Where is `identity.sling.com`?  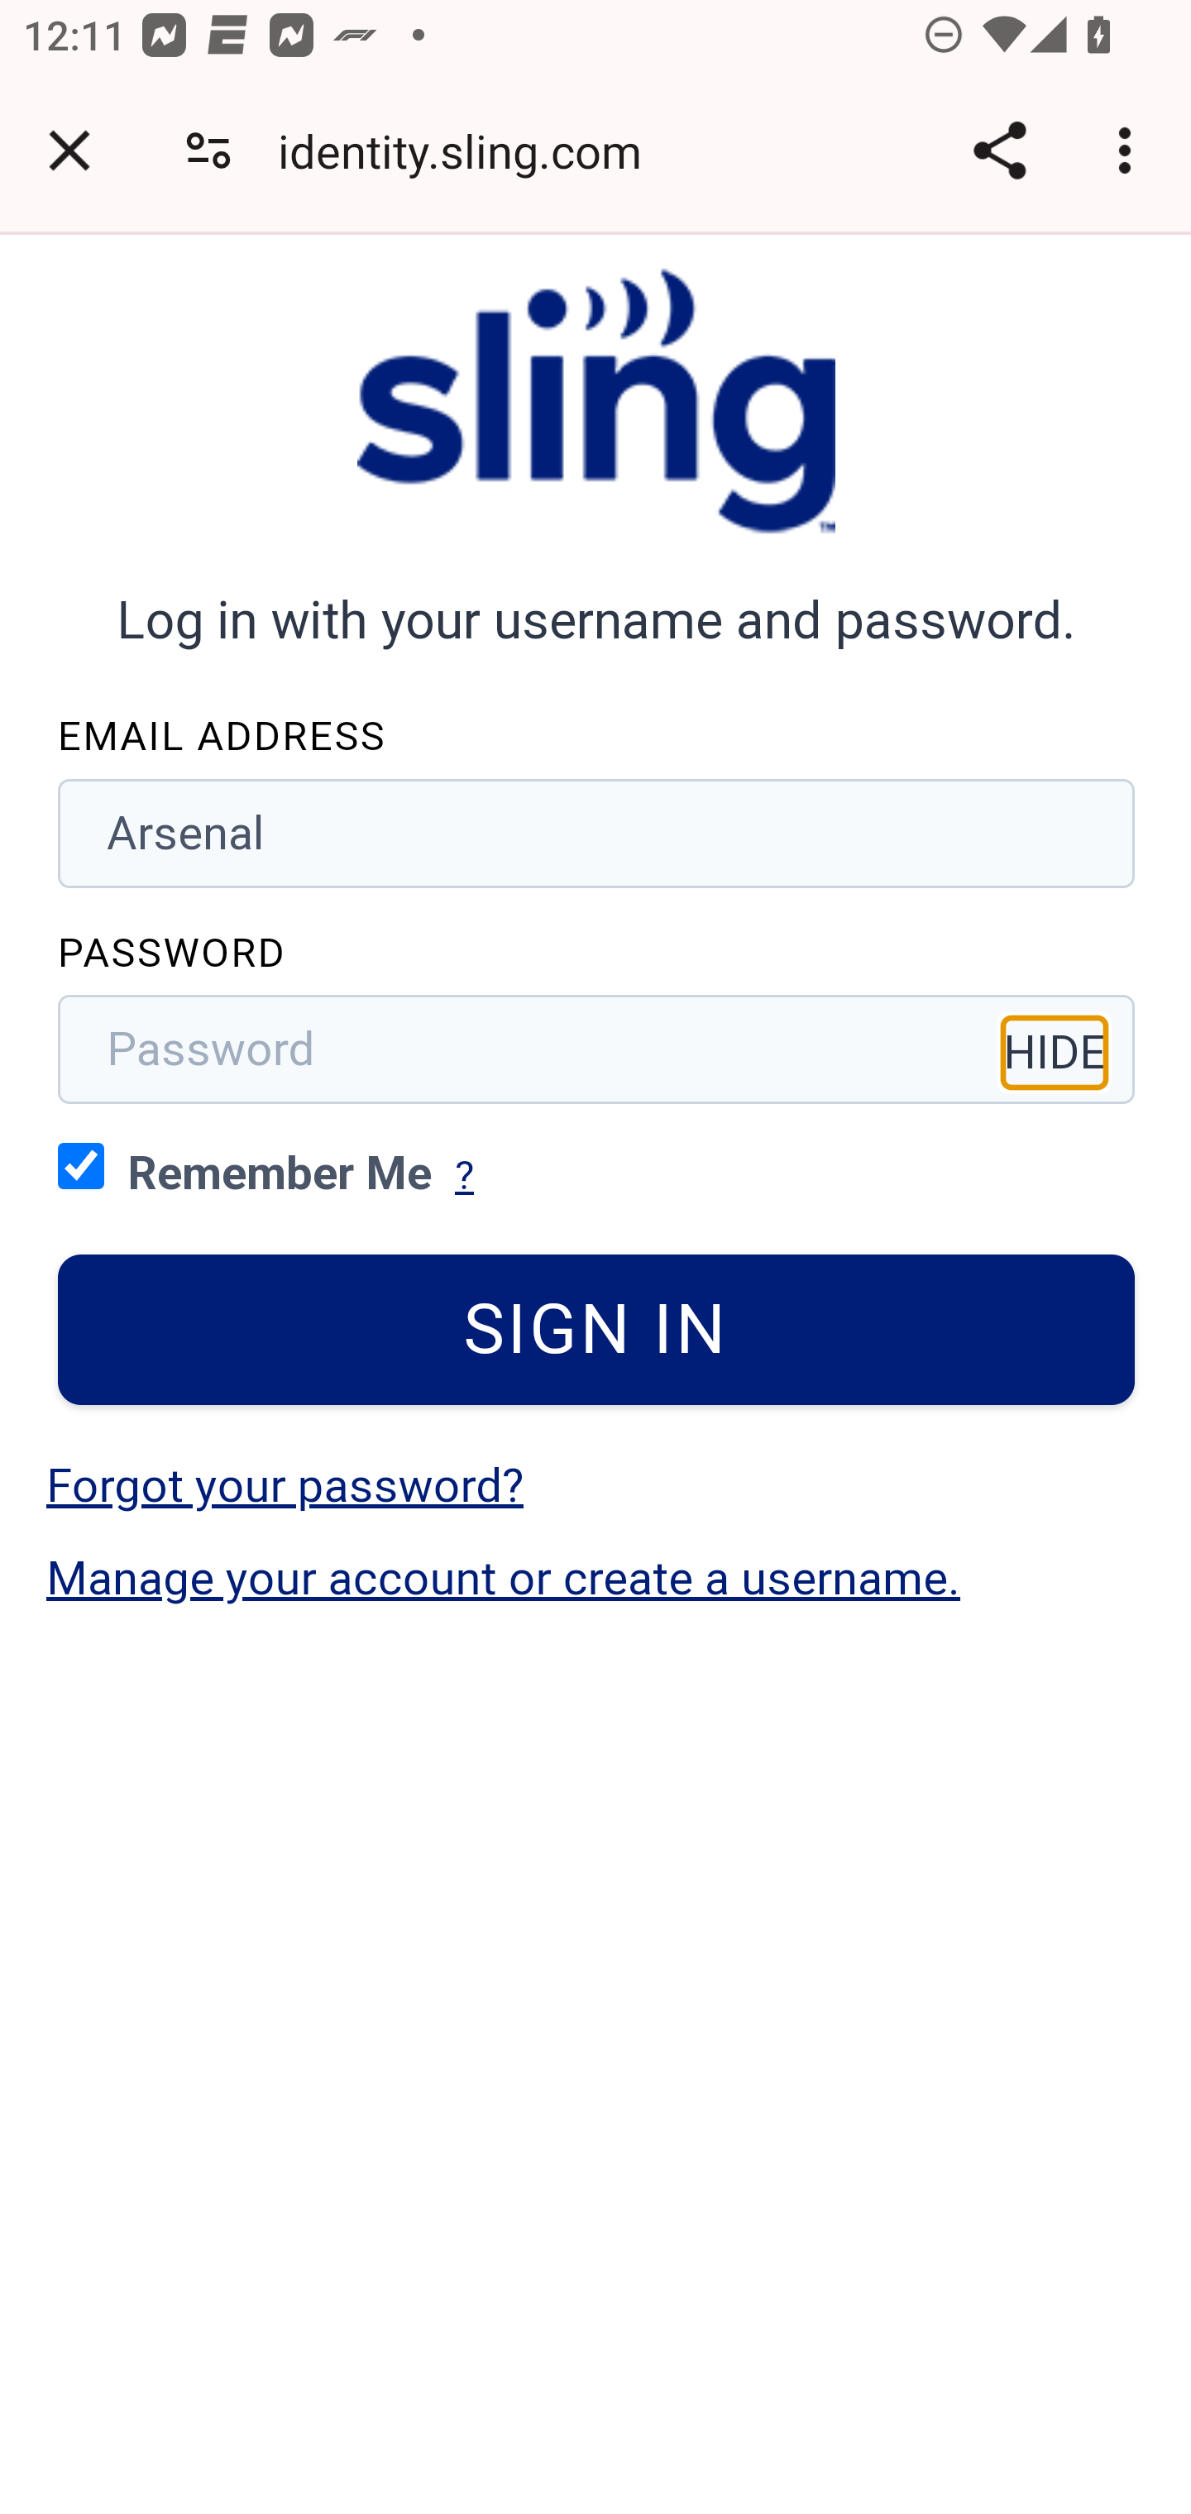 identity.sling.com is located at coordinates (471, 151).